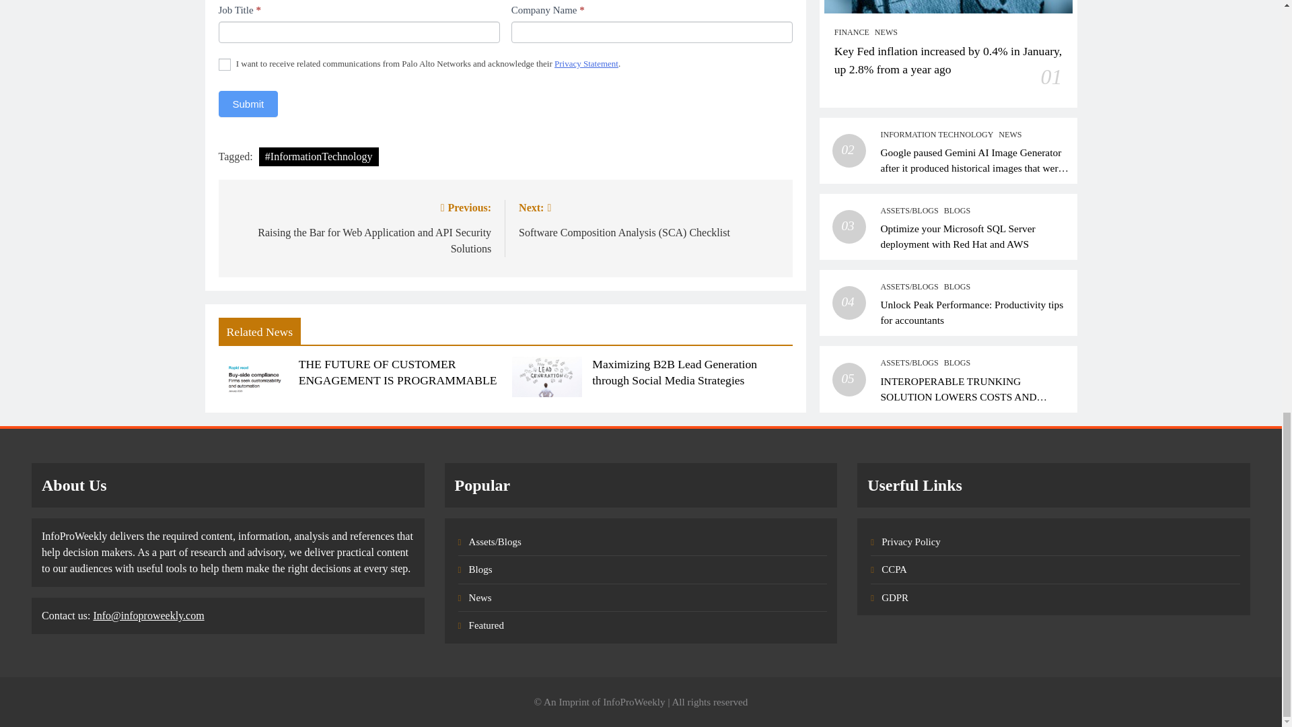 This screenshot has width=1292, height=727. What do you see at coordinates (248, 104) in the screenshot?
I see `Submit` at bounding box center [248, 104].